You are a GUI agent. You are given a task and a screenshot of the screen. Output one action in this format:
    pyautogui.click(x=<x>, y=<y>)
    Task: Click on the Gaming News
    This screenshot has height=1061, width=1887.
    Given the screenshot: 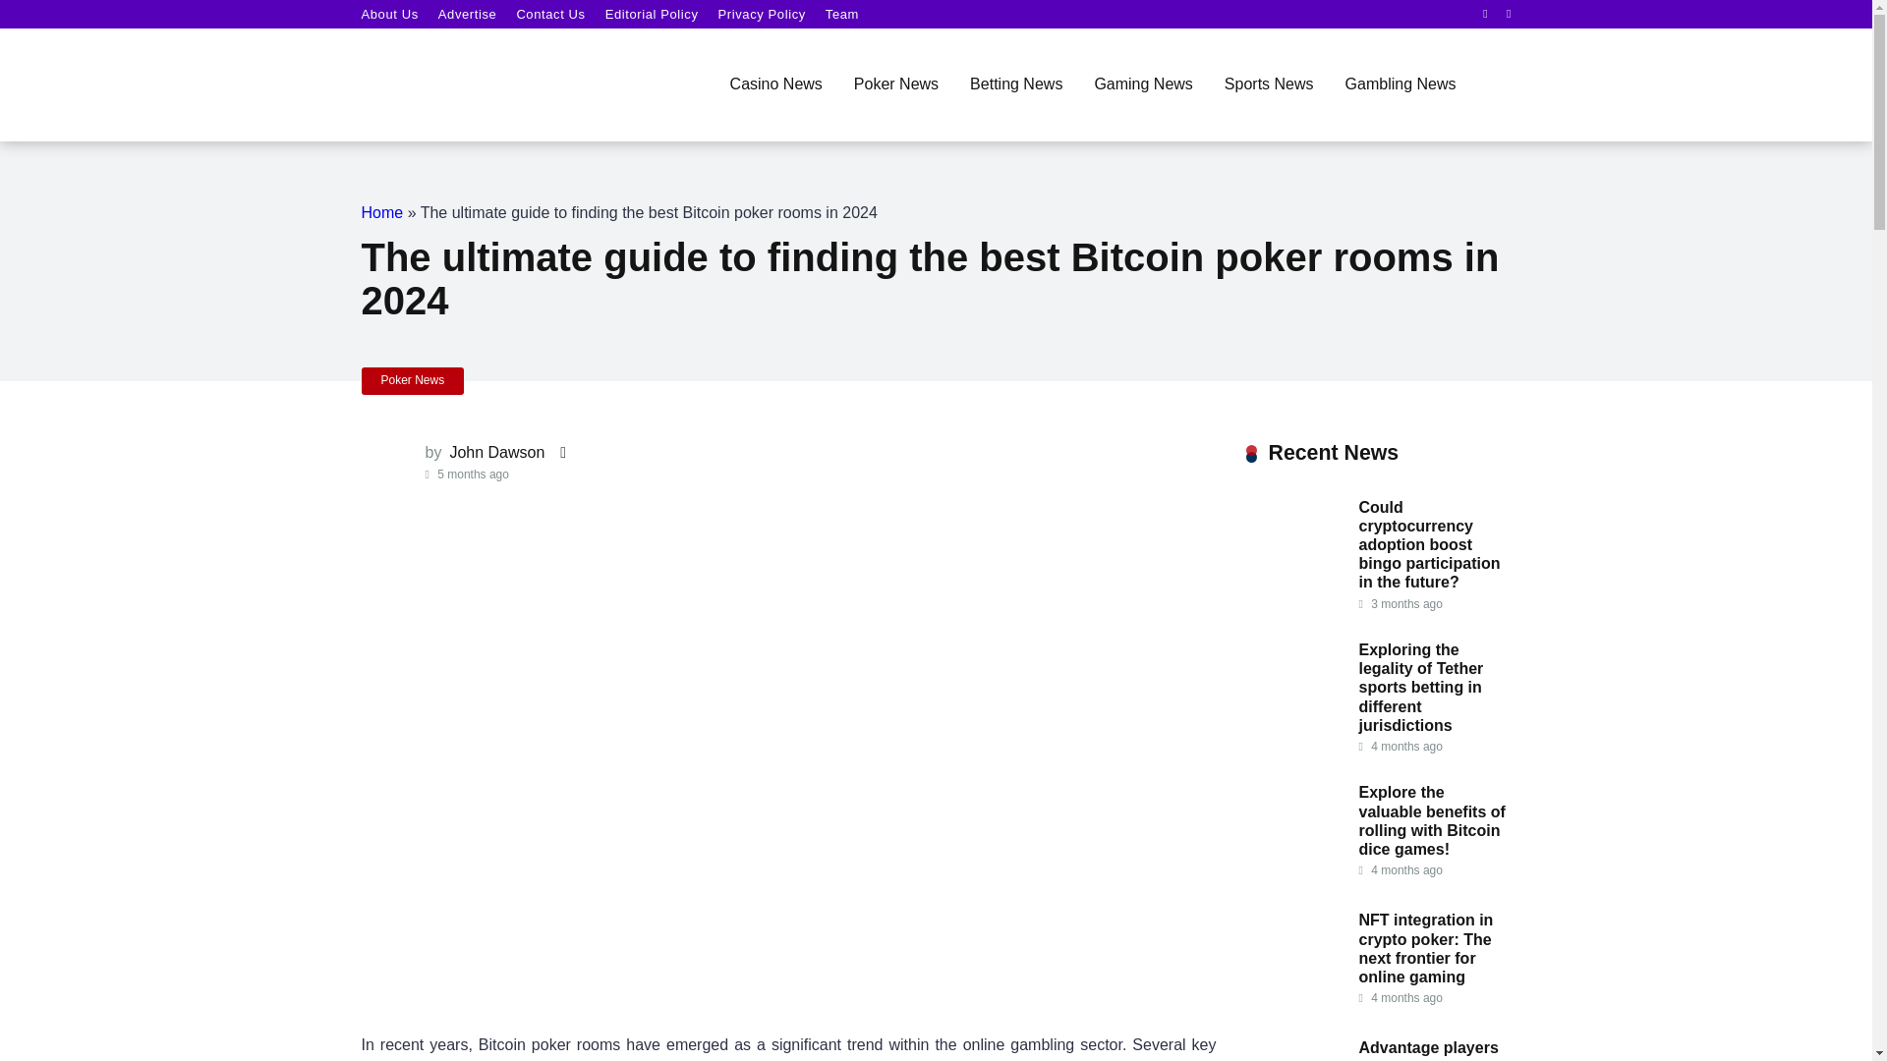 What is the action you would take?
    pyautogui.click(x=1142, y=85)
    